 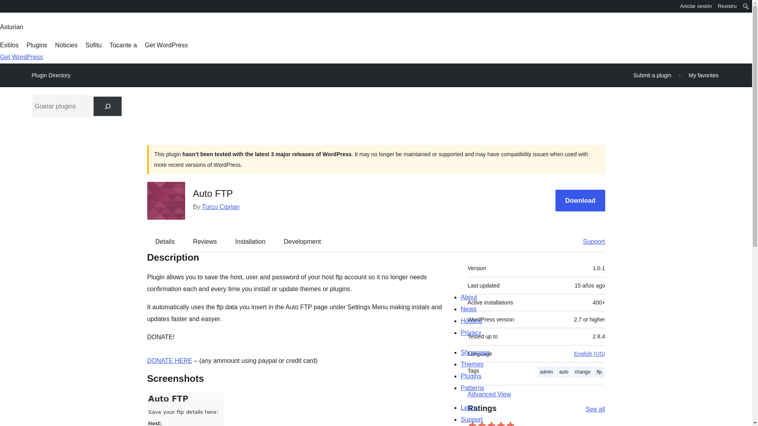 I want to click on Submit a plugin, so click(x=652, y=75).